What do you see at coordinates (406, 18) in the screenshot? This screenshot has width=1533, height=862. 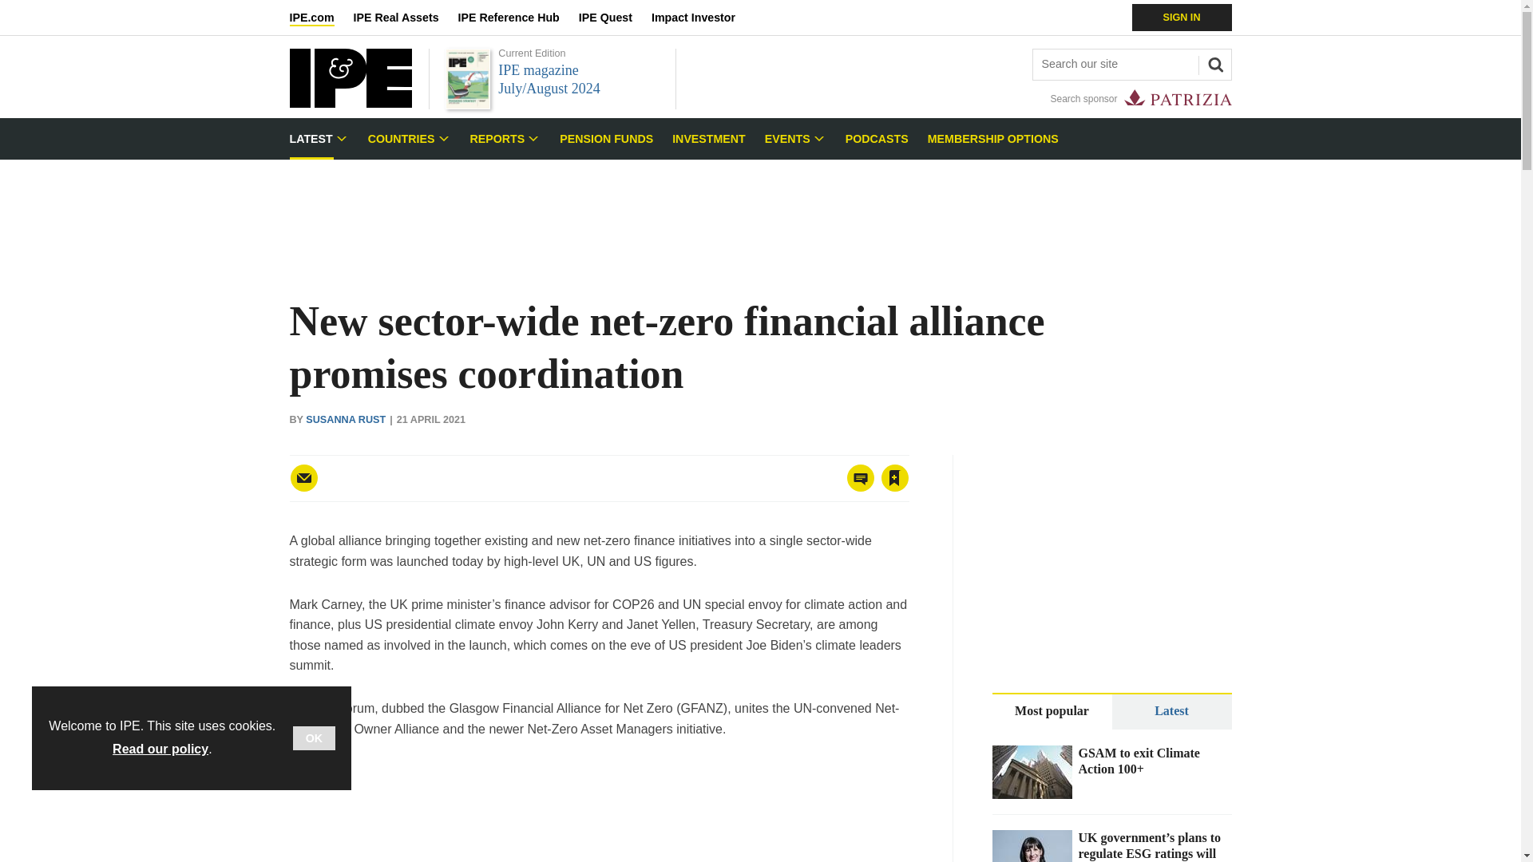 I see `IPE Real Assets` at bounding box center [406, 18].